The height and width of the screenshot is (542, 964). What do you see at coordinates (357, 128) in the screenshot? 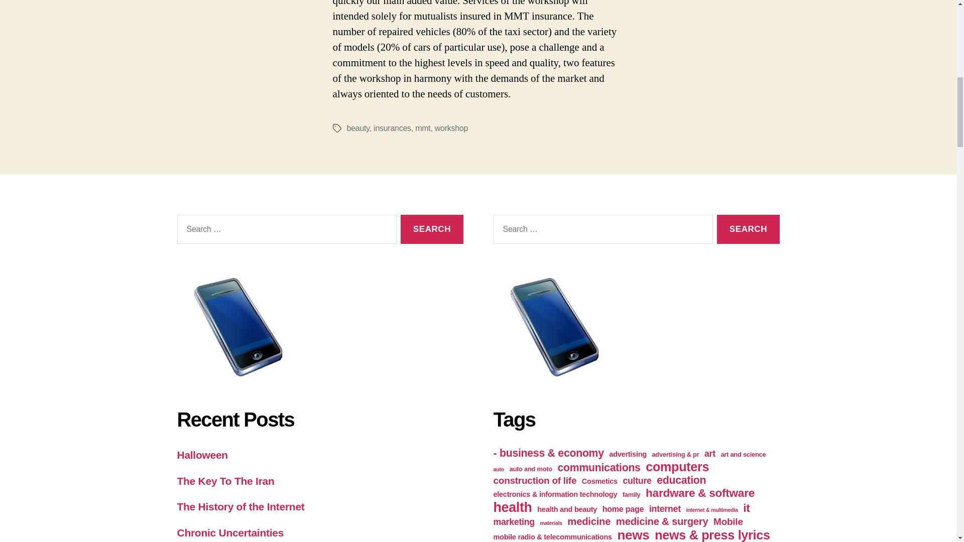
I see `beauty` at bounding box center [357, 128].